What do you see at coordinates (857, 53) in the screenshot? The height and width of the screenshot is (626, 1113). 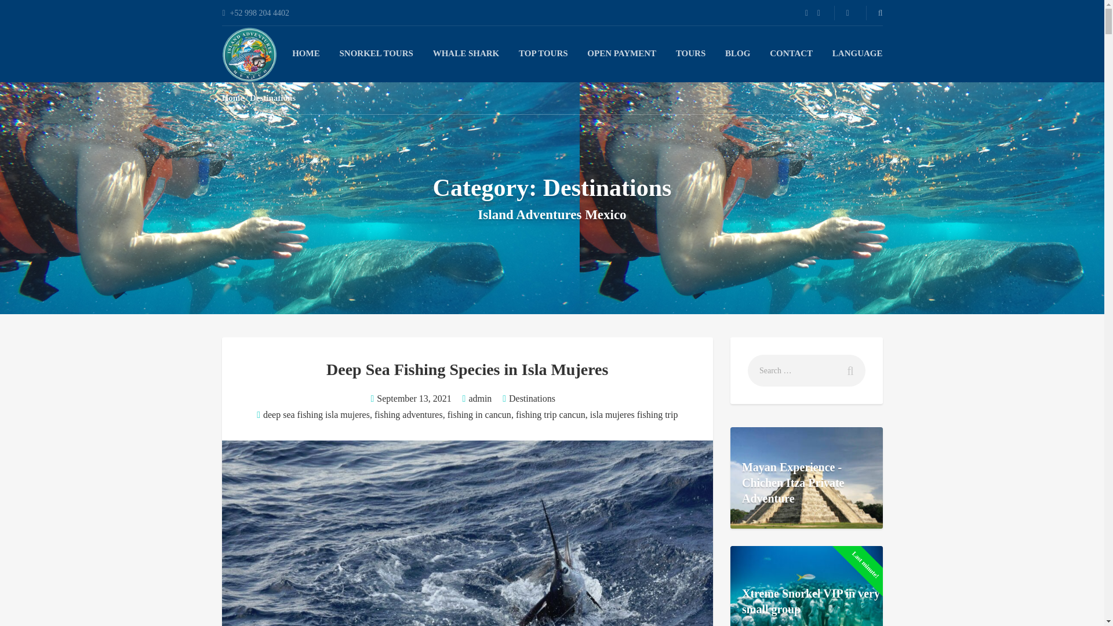 I see `LANGUAGE` at bounding box center [857, 53].